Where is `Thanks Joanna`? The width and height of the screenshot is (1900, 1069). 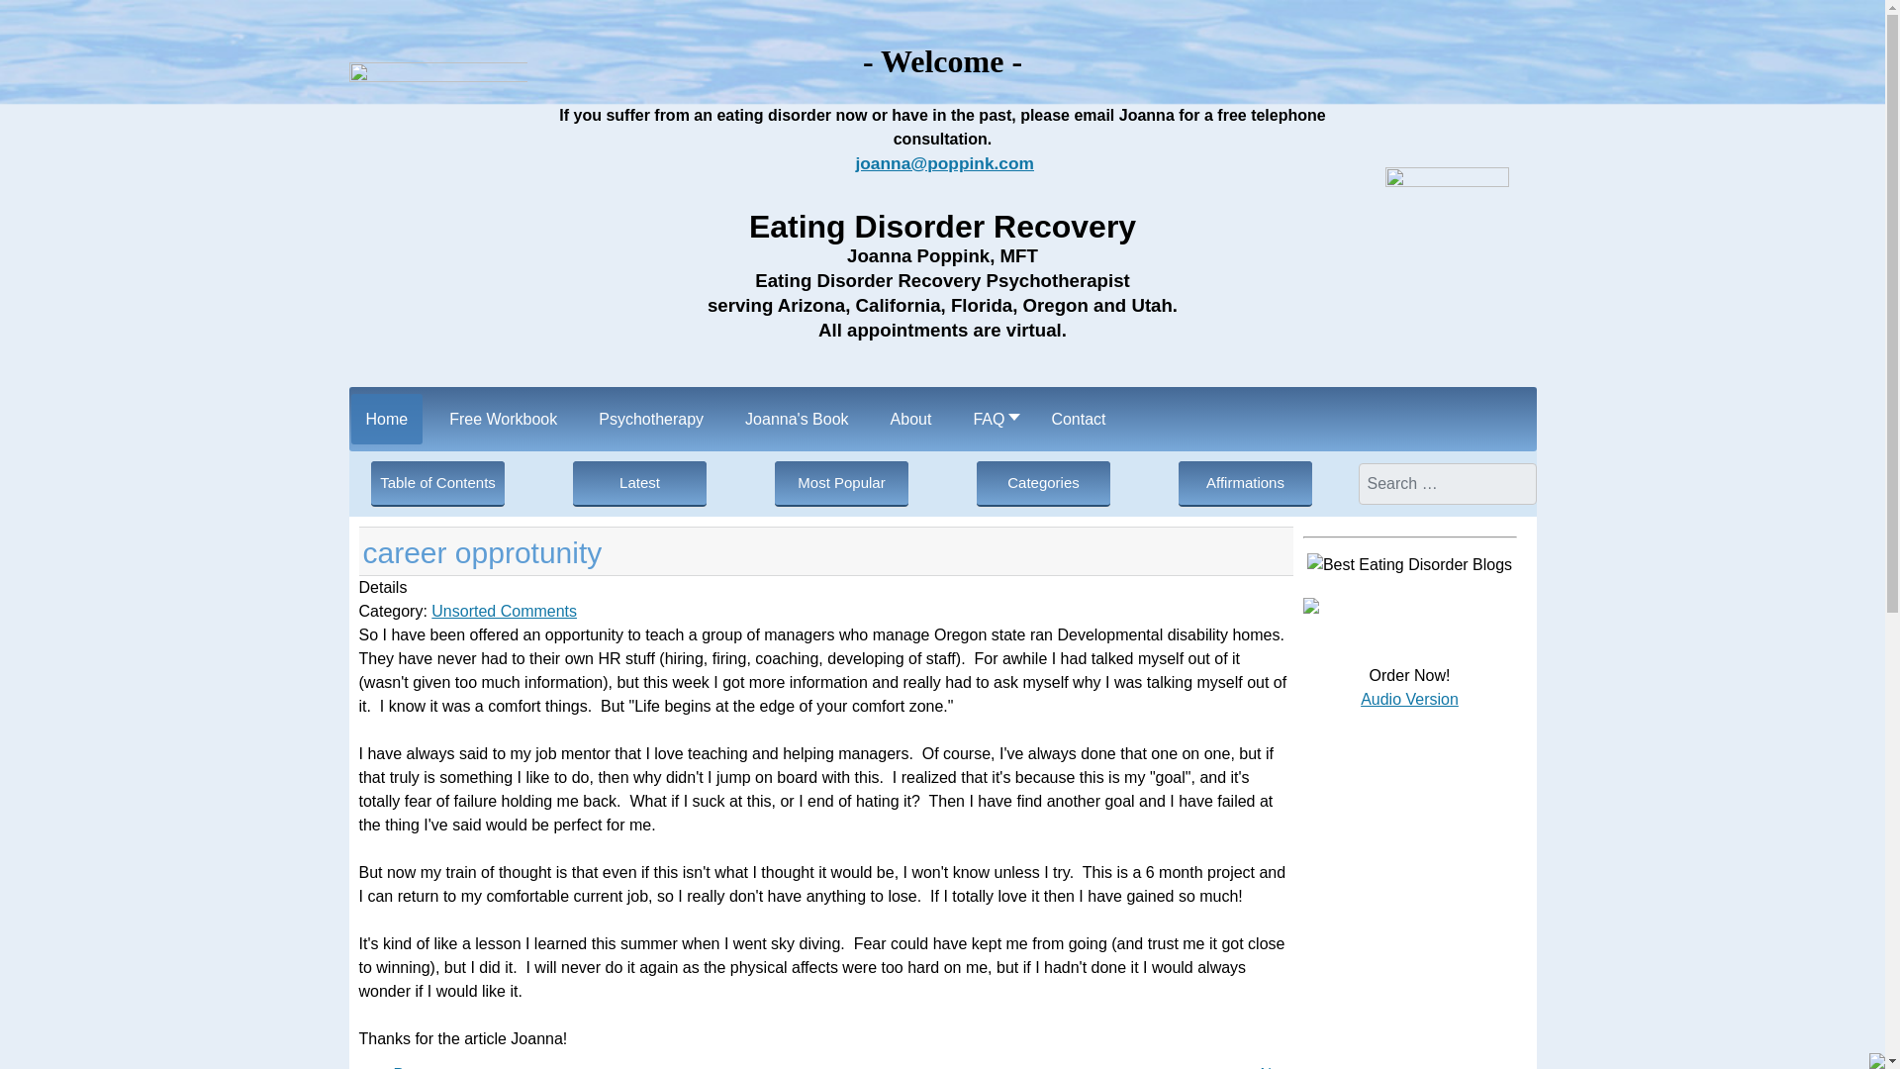
Thanks Joanna is located at coordinates (1277, 1067).